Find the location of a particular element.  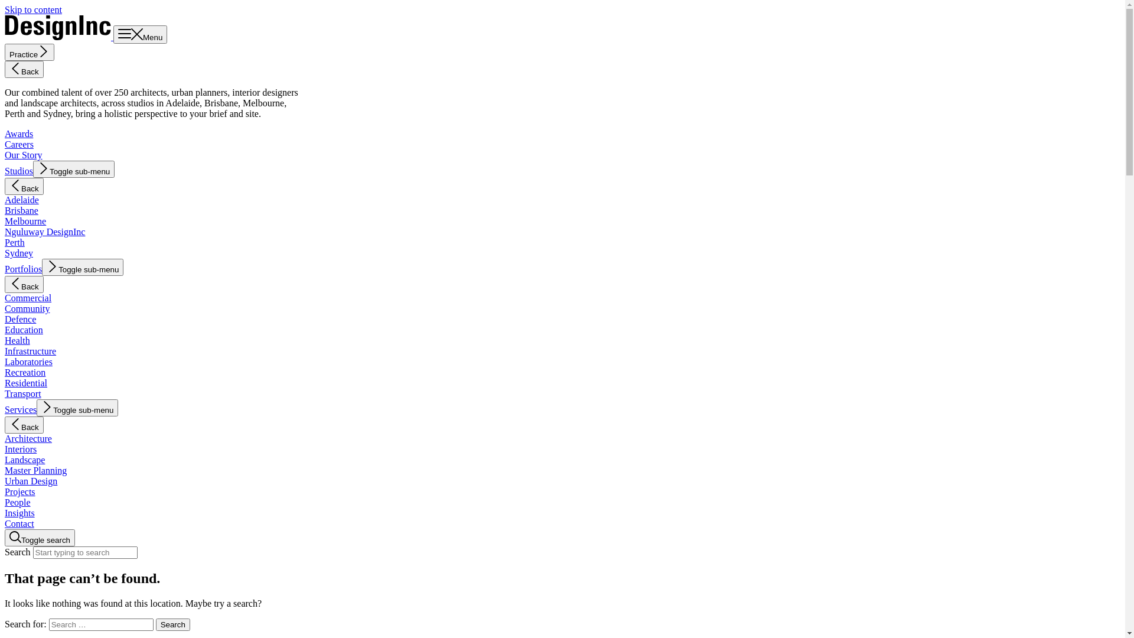

Skip to content is located at coordinates (33, 9).